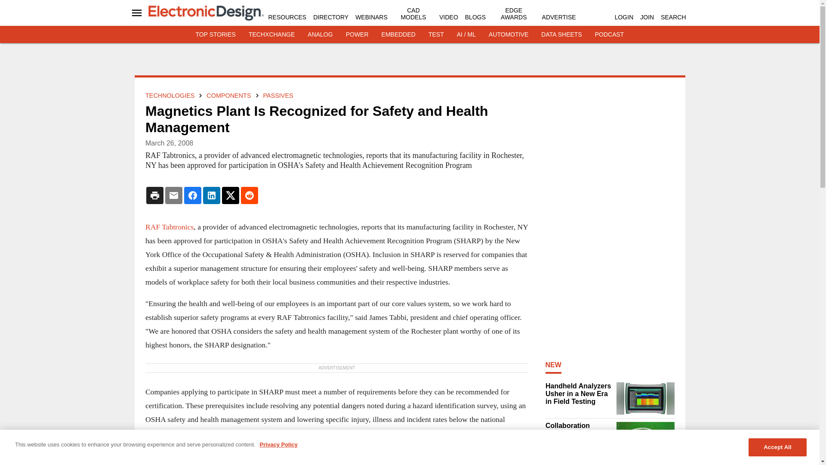 The width and height of the screenshot is (826, 465). What do you see at coordinates (216, 34) in the screenshot?
I see `TOP STORIES` at bounding box center [216, 34].